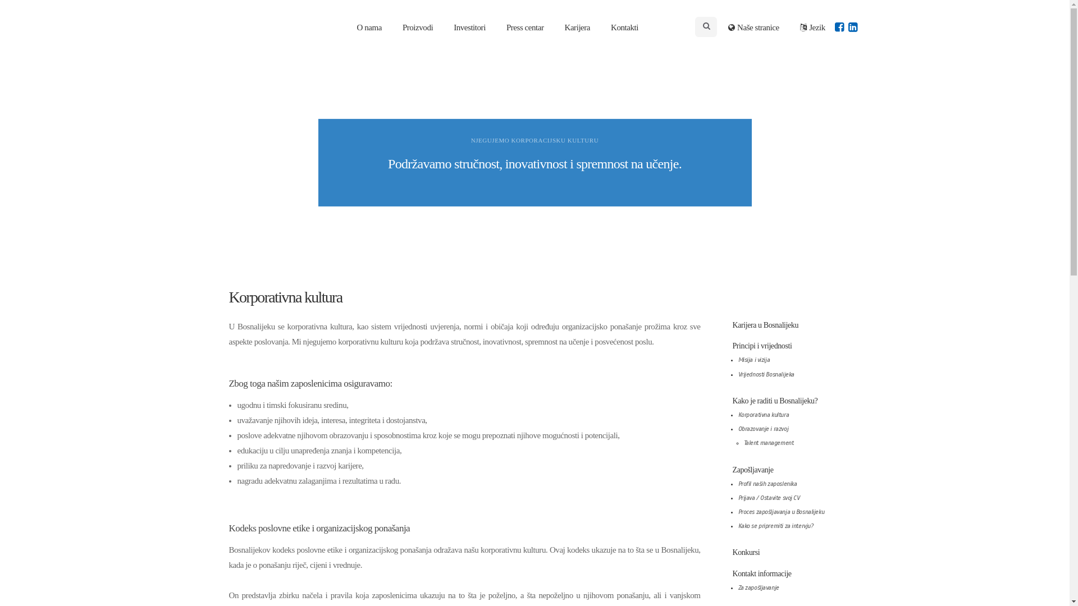 This screenshot has width=1078, height=606. Describe the element at coordinates (753, 360) in the screenshot. I see `Misija i vizija` at that location.